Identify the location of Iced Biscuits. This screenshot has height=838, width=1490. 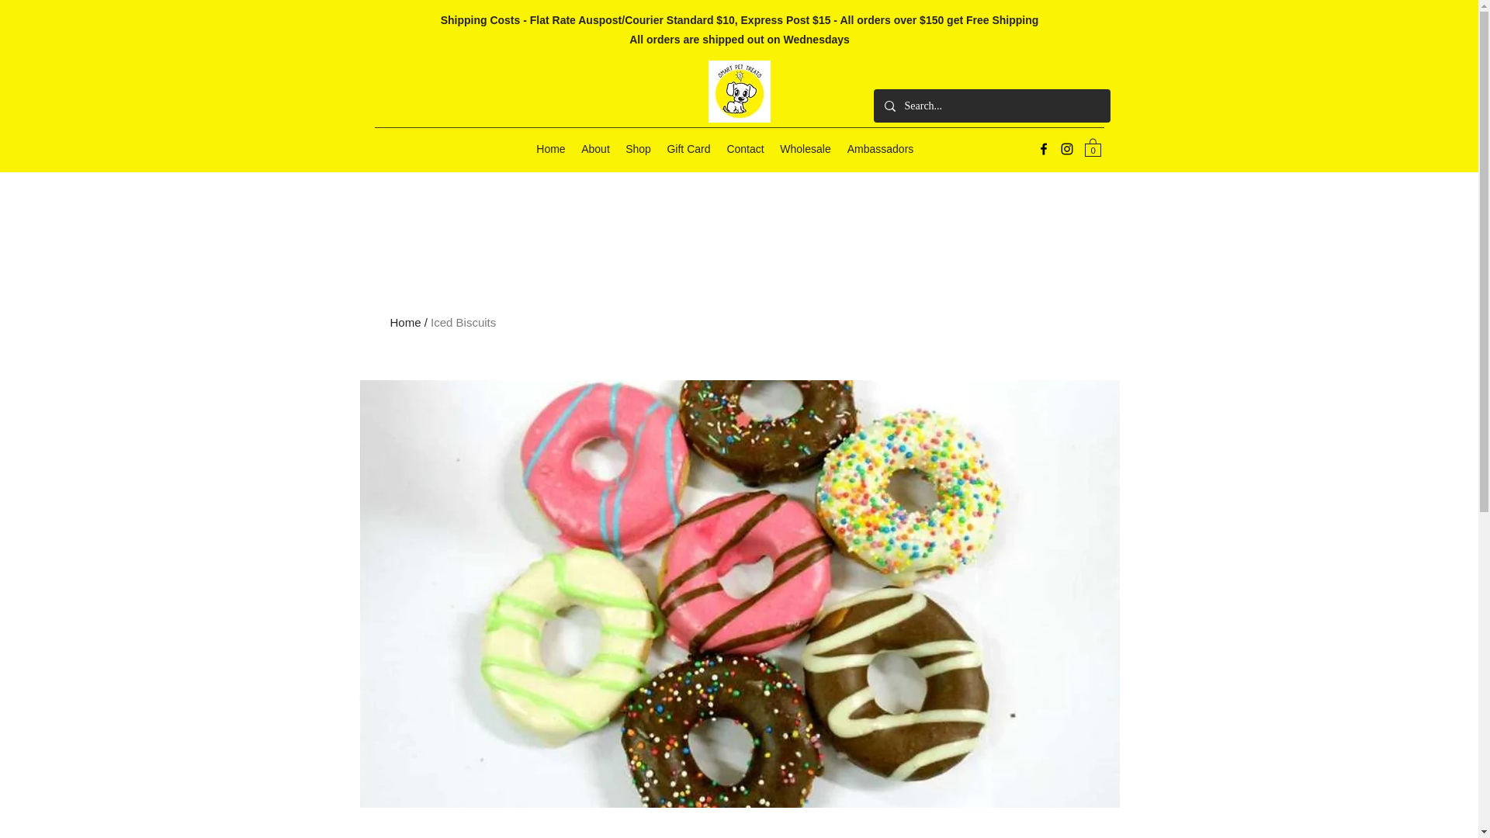
(463, 323).